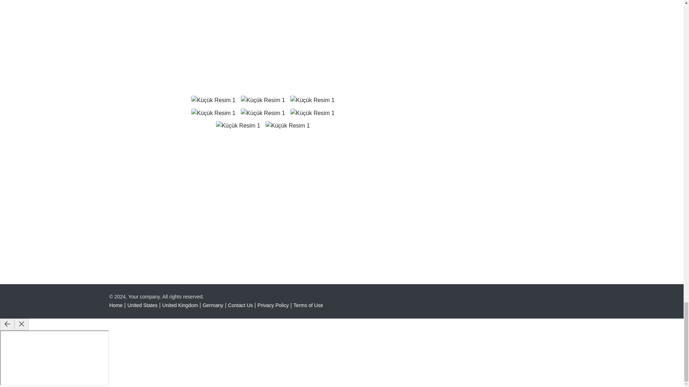  I want to click on Germany, so click(213, 305).